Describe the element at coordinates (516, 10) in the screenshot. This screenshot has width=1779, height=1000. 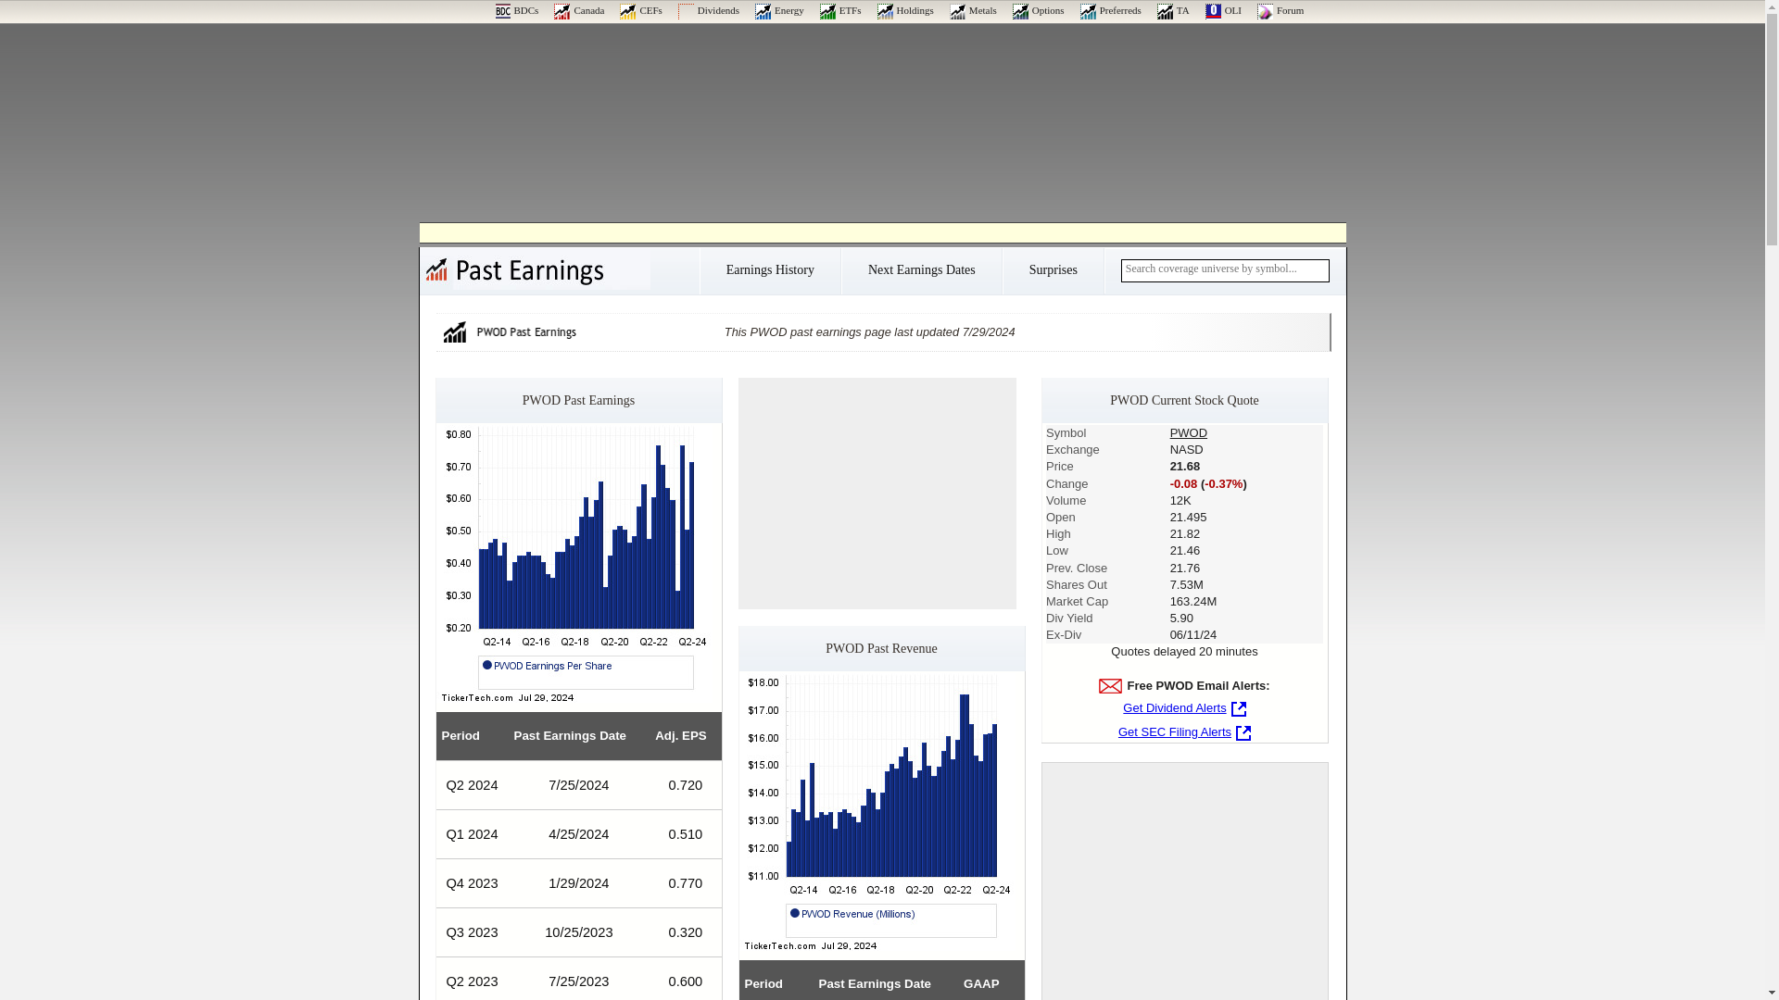
I see `BDC Investor` at that location.